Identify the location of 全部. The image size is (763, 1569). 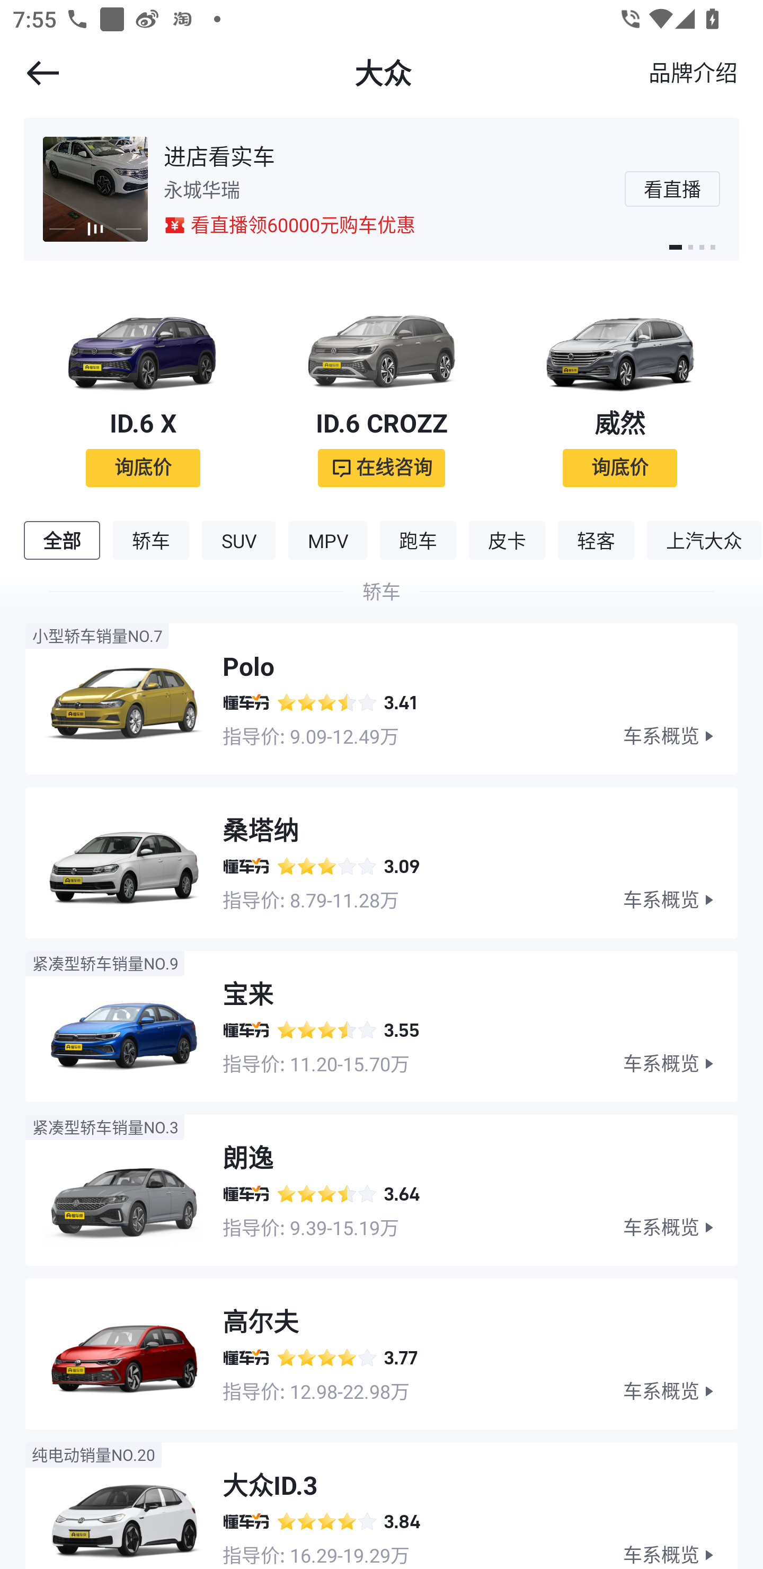
(61, 540).